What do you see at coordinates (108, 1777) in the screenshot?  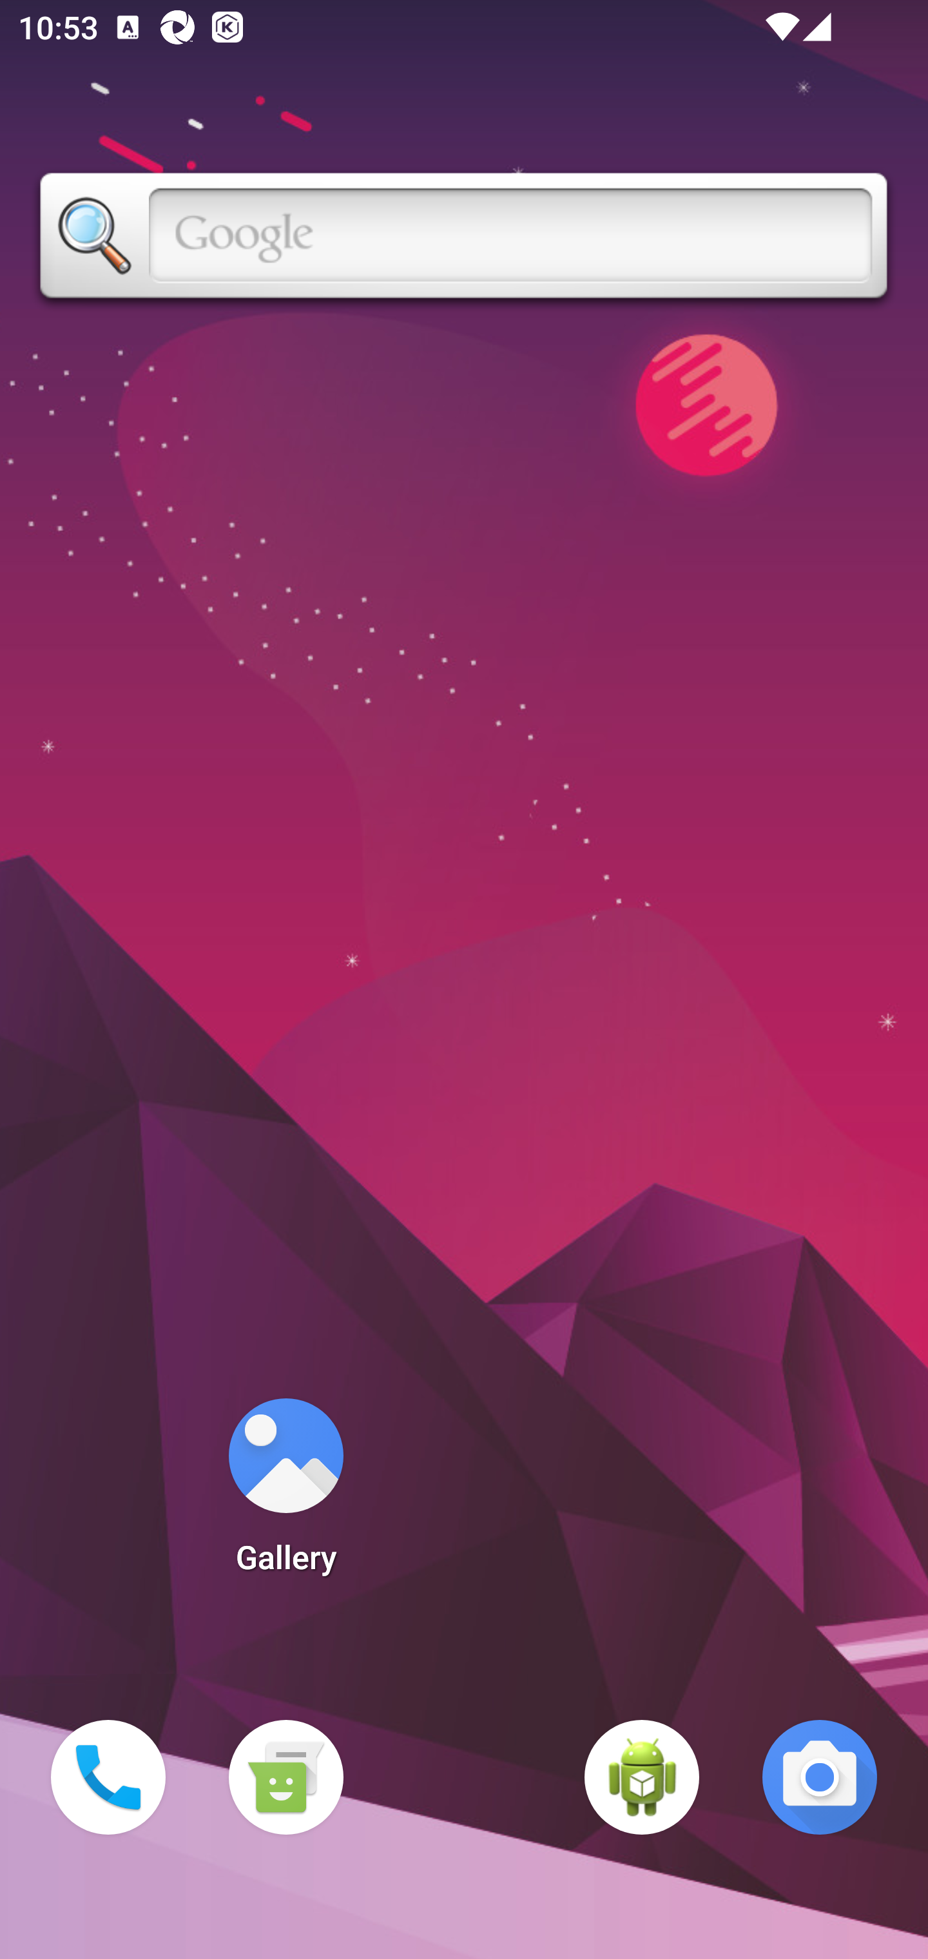 I see `Phone` at bounding box center [108, 1777].